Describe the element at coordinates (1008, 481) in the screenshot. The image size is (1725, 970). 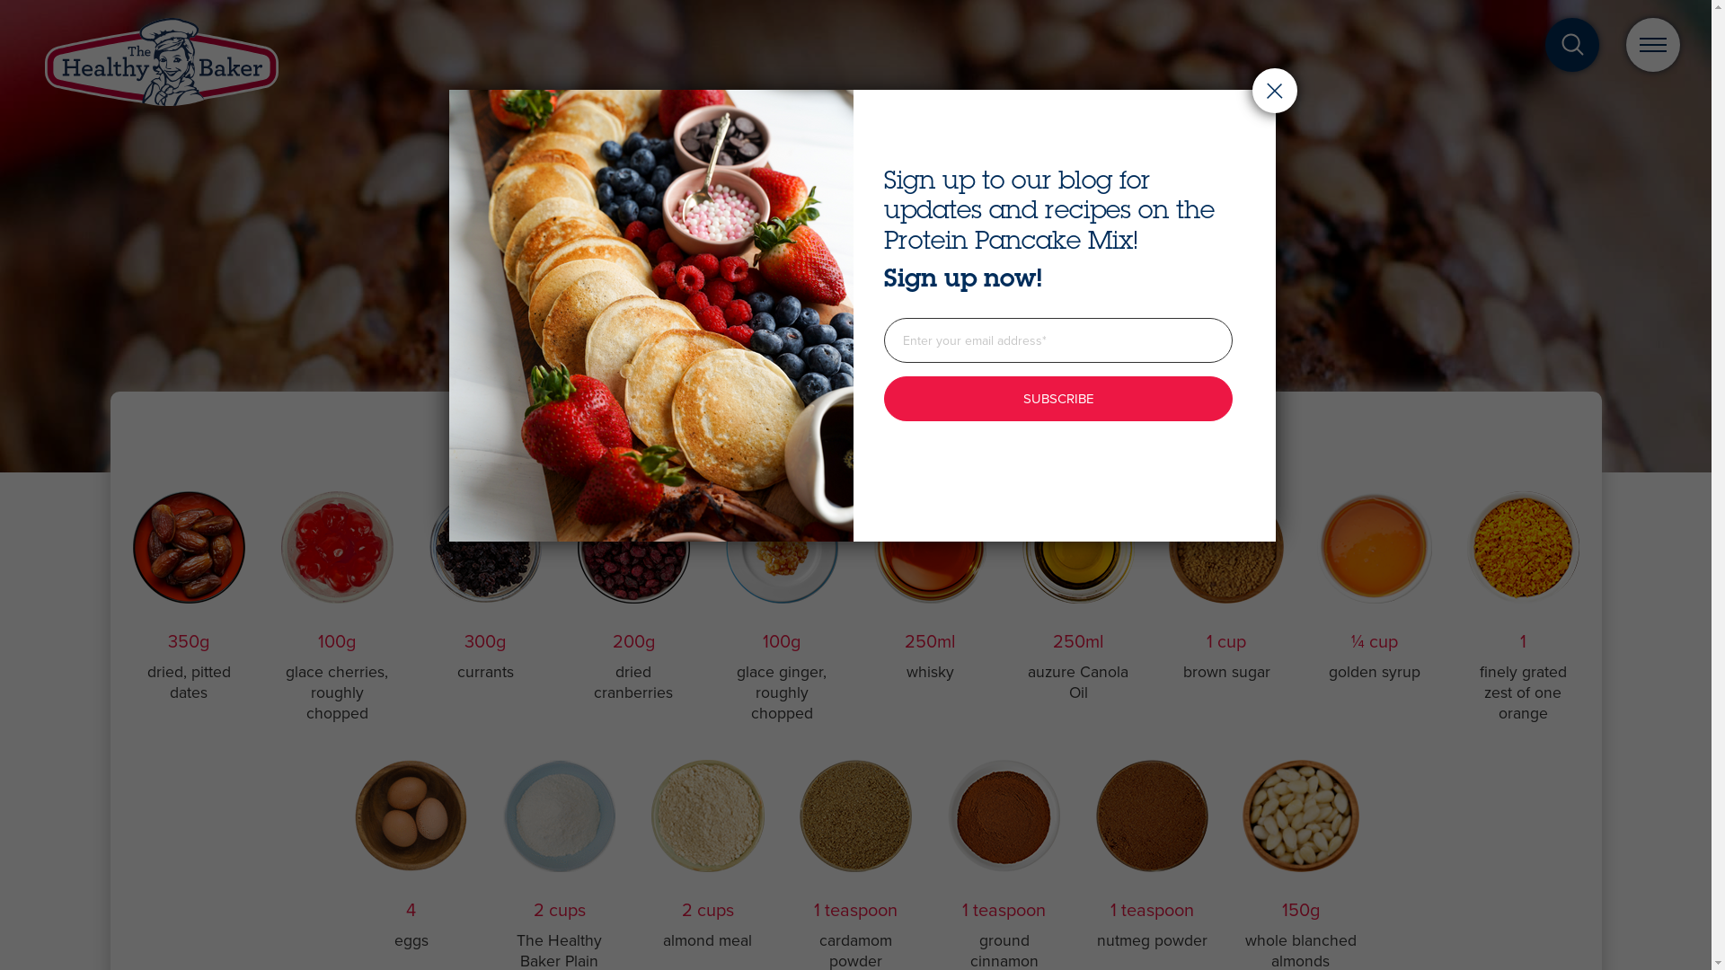
I see `Search` at that location.